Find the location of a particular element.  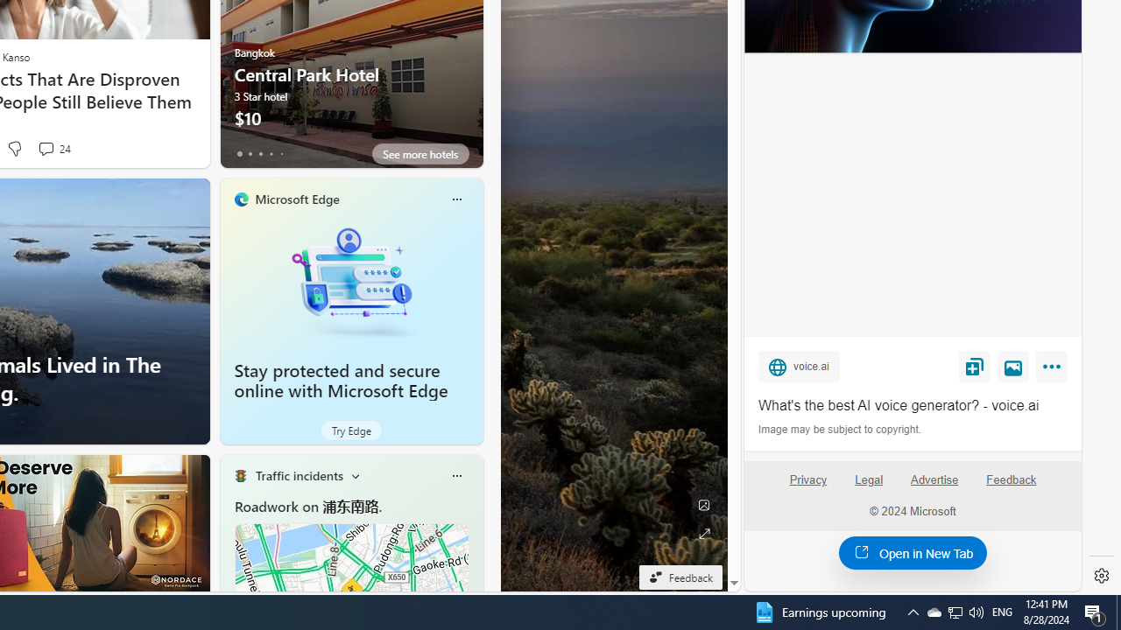

tab-0 is located at coordinates (240, 154).